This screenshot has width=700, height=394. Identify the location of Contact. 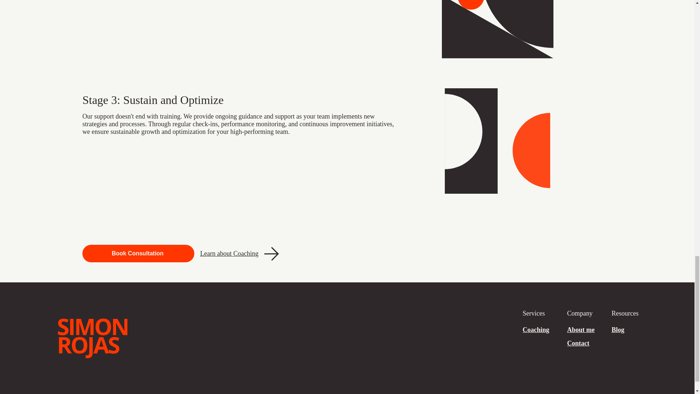
(578, 343).